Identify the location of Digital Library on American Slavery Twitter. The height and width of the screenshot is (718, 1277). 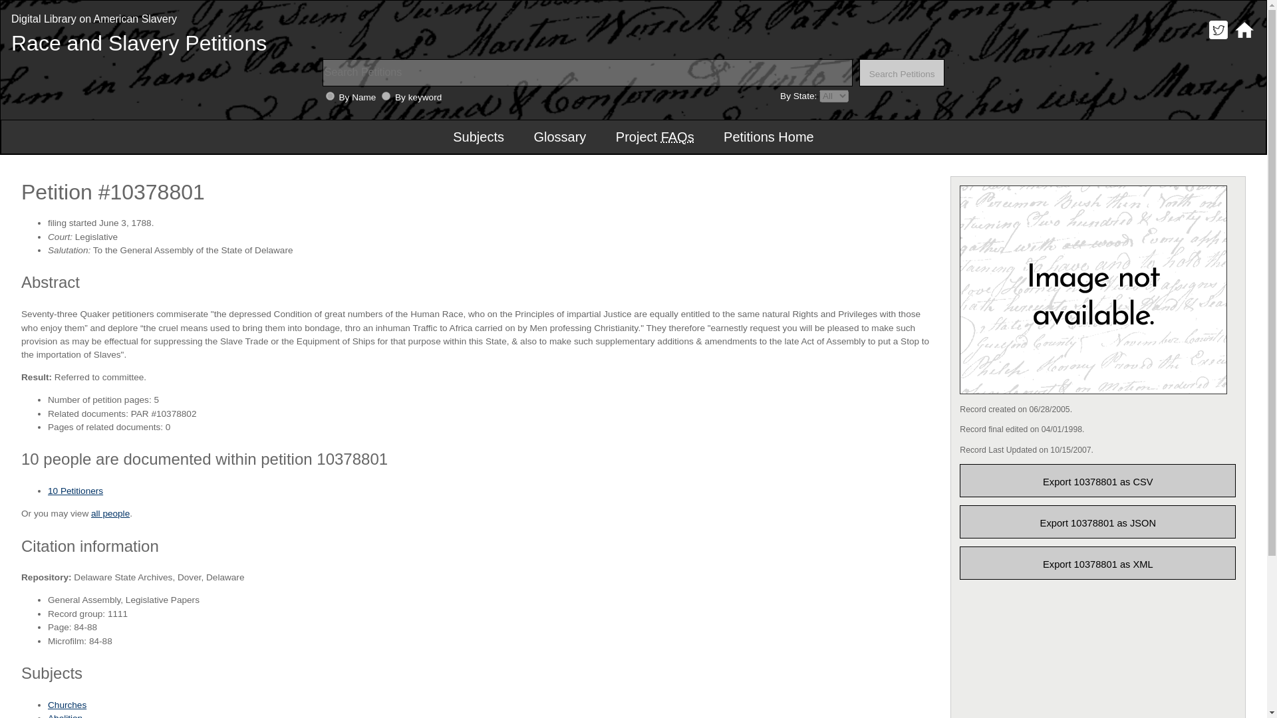
(1218, 39).